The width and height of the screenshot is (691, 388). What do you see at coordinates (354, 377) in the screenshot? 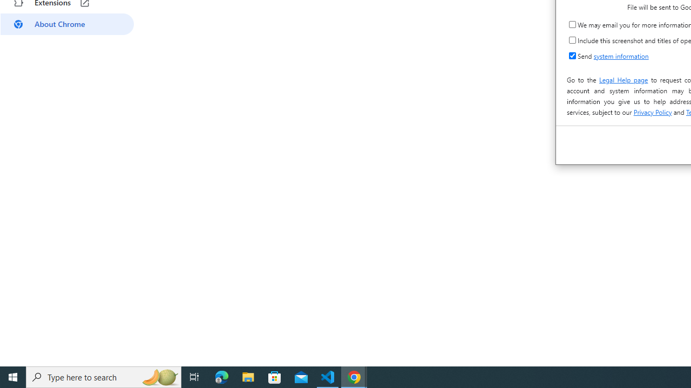
I see `Google Chrome - 2 running windows` at bounding box center [354, 377].